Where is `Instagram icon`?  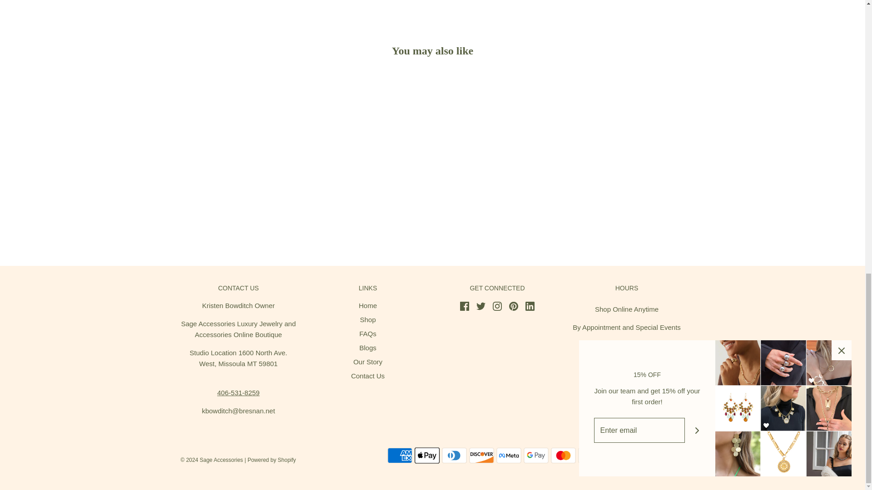 Instagram icon is located at coordinates (497, 306).